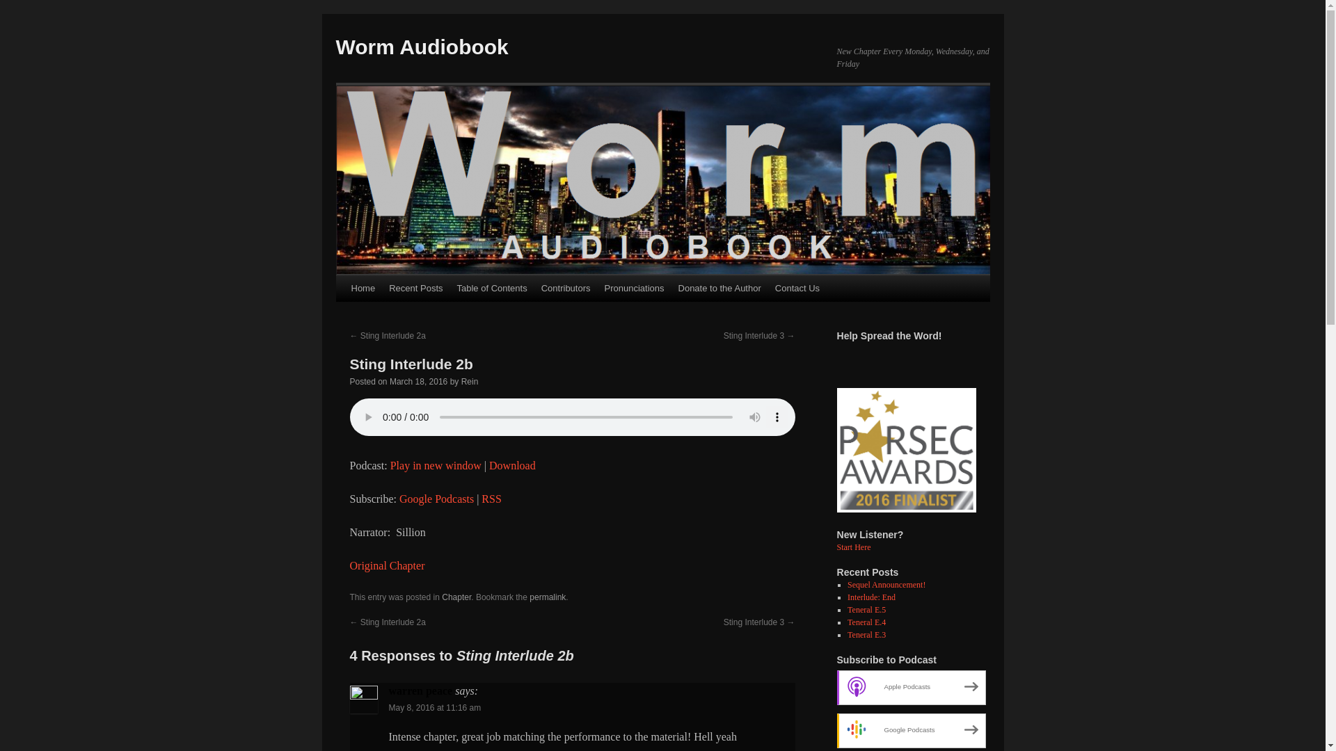 This screenshot has height=751, width=1336. I want to click on Start Here, so click(853, 547).